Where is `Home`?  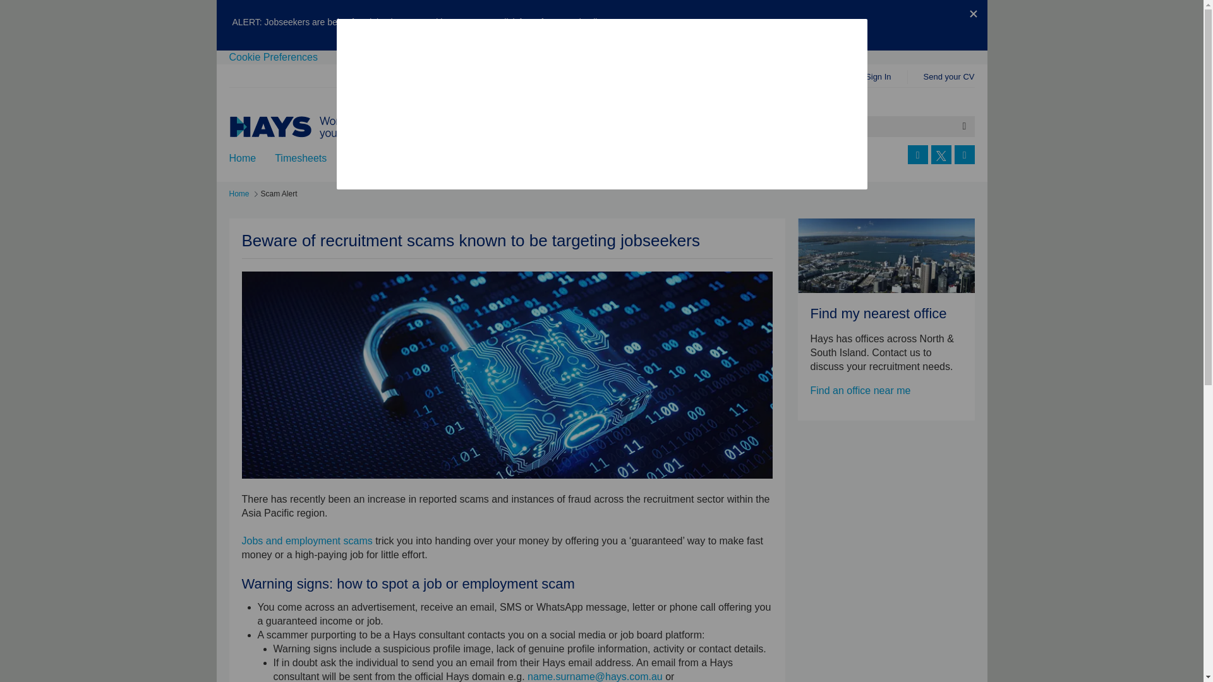 Home is located at coordinates (243, 158).